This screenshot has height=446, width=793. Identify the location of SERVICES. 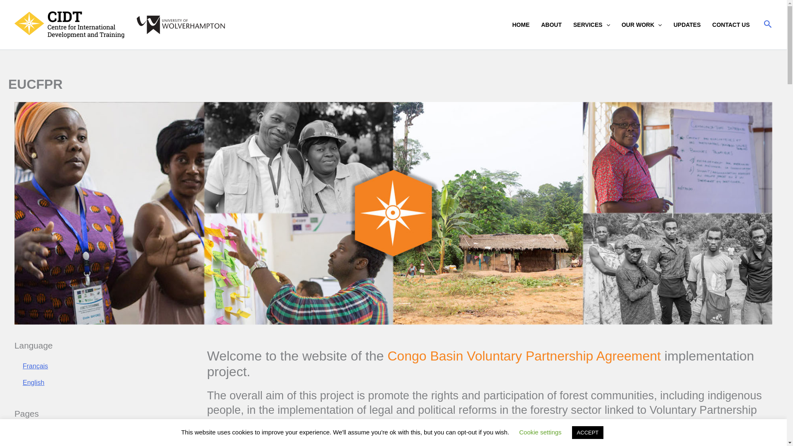
(591, 25).